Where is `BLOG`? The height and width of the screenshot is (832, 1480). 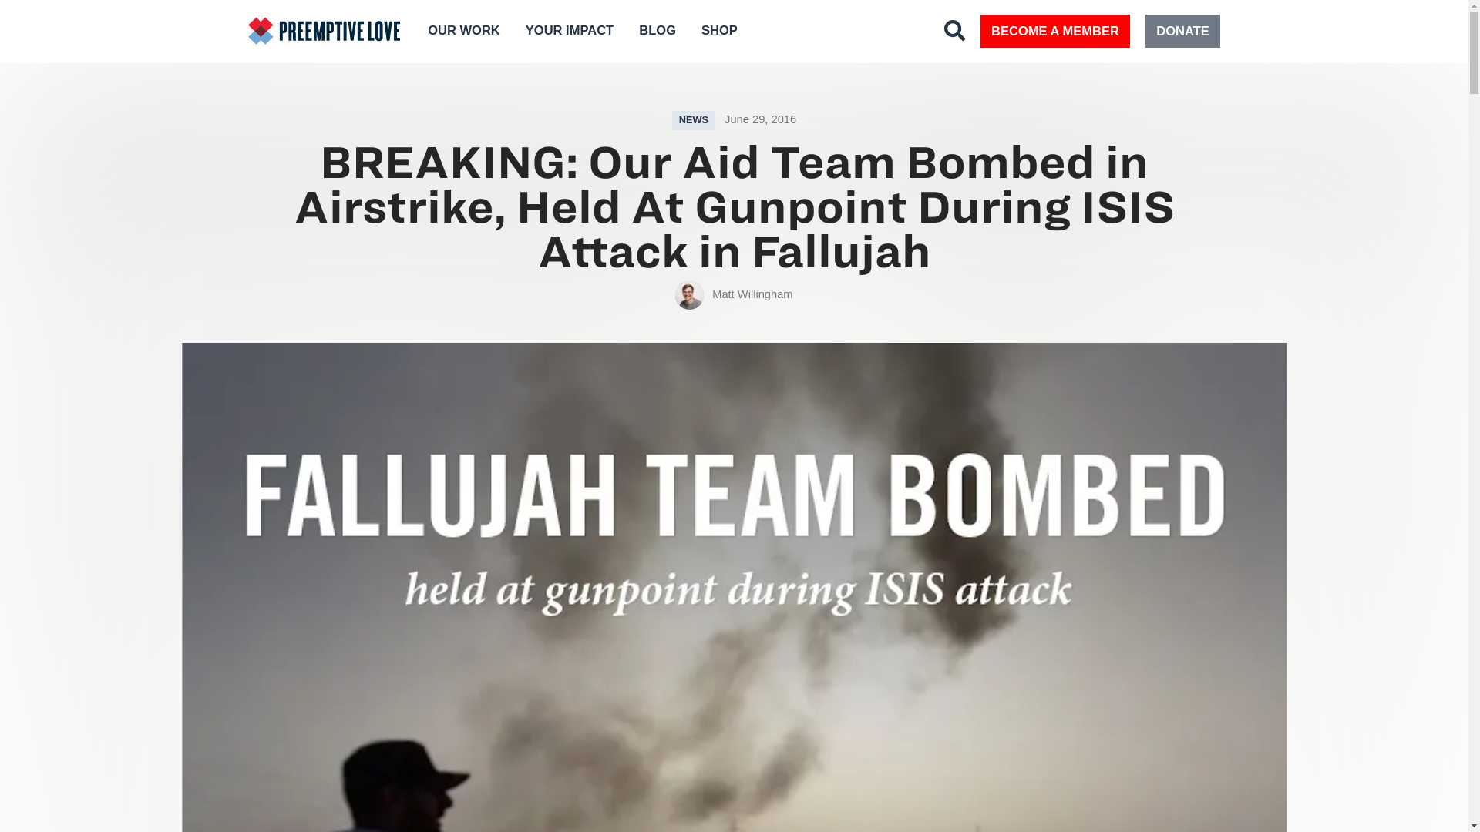 BLOG is located at coordinates (658, 31).